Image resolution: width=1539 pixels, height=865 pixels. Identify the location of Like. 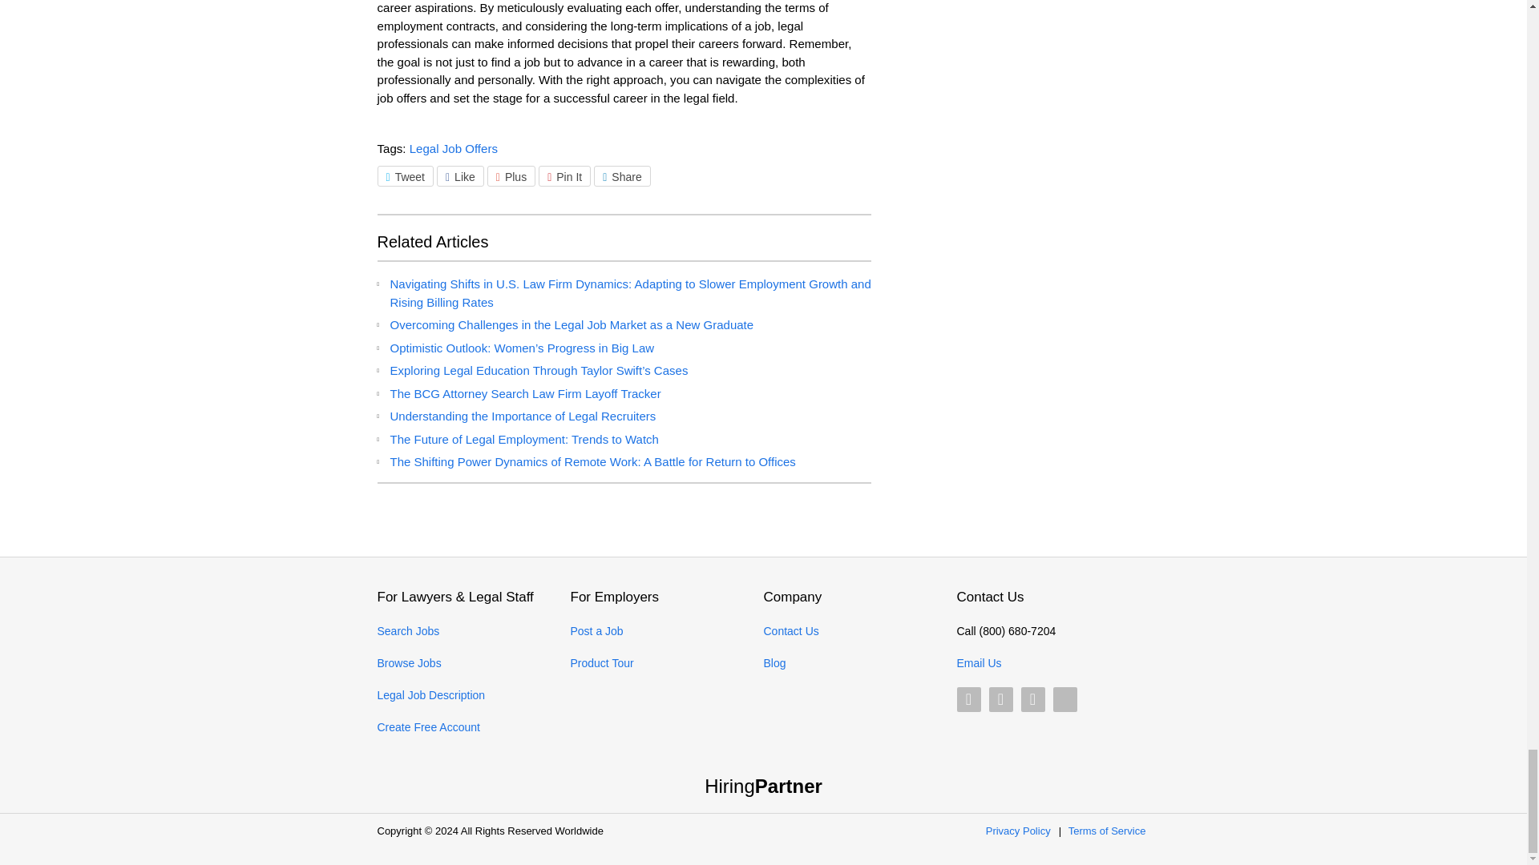
(460, 176).